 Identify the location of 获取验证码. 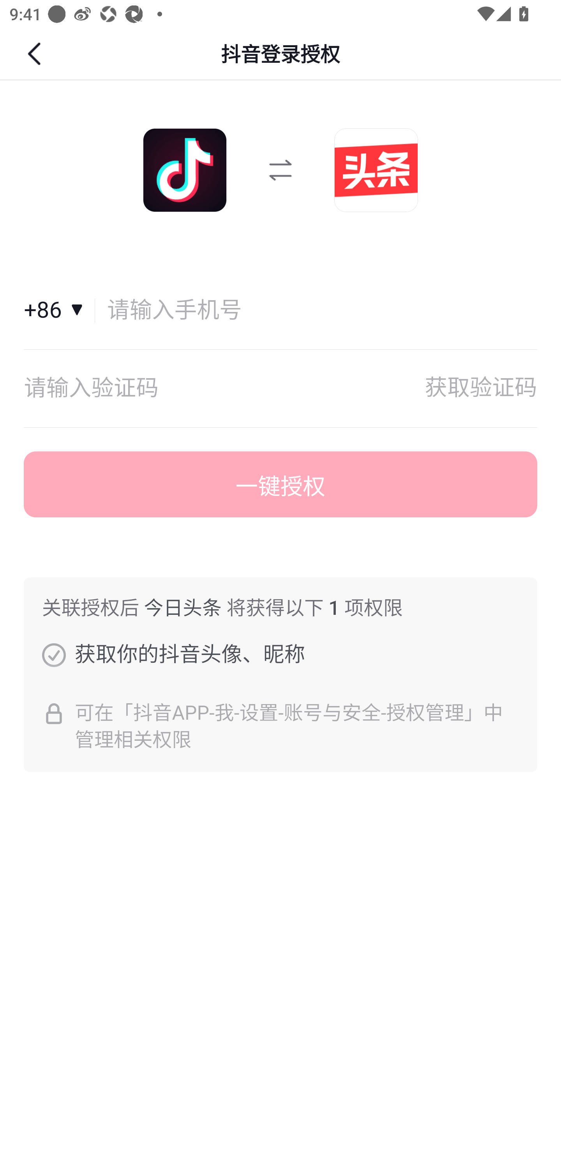
(481, 388).